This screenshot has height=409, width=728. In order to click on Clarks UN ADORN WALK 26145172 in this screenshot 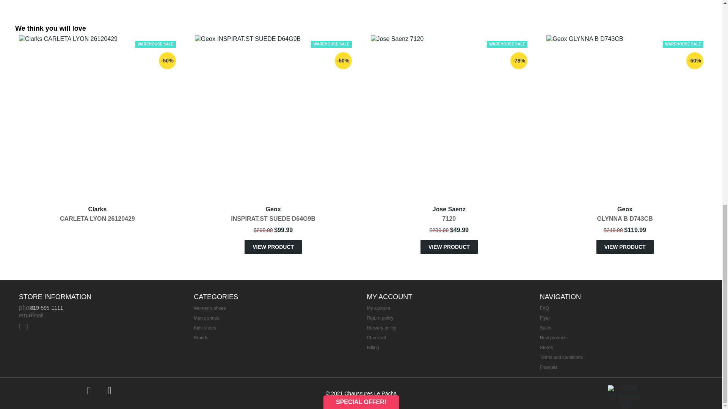, I will do `click(223, 5)`.